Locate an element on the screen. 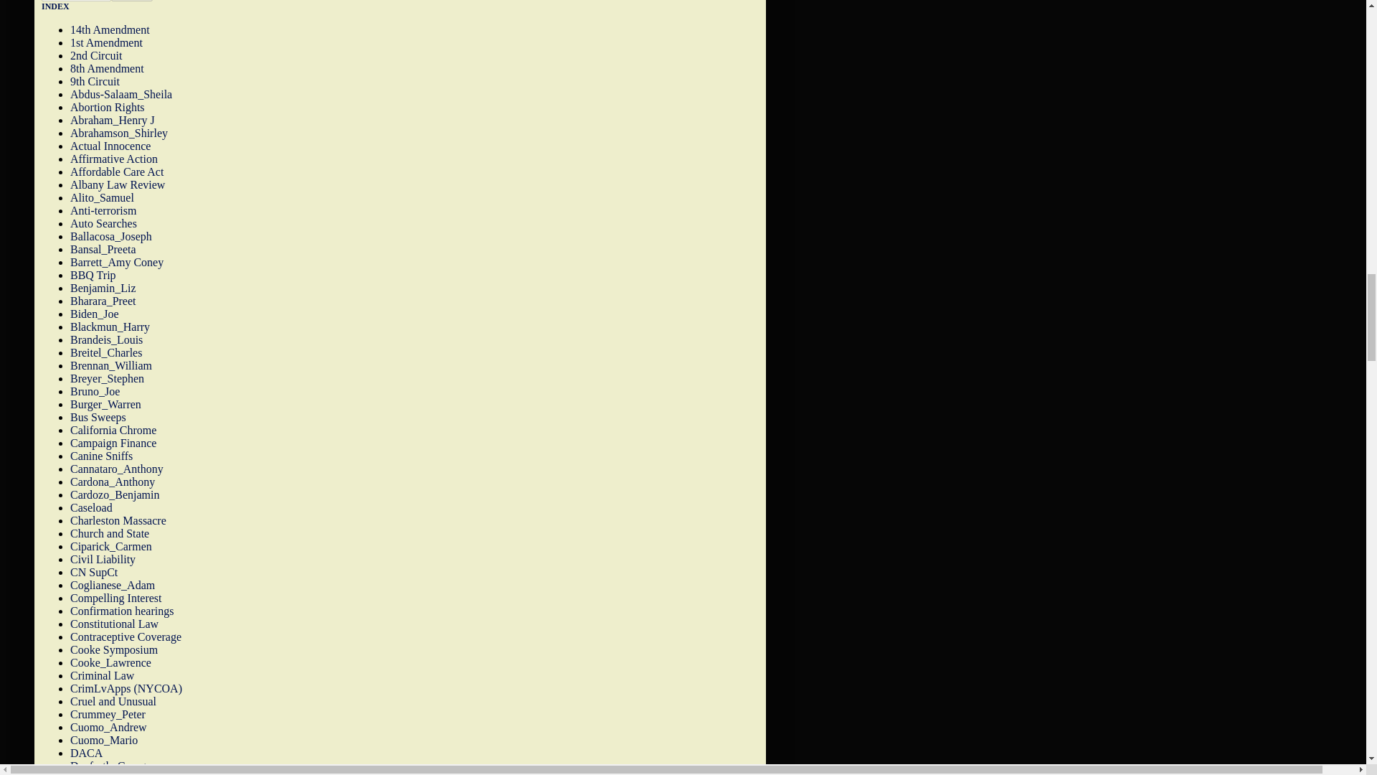 This screenshot has width=1377, height=775. 14th Amendment is located at coordinates (110, 29).